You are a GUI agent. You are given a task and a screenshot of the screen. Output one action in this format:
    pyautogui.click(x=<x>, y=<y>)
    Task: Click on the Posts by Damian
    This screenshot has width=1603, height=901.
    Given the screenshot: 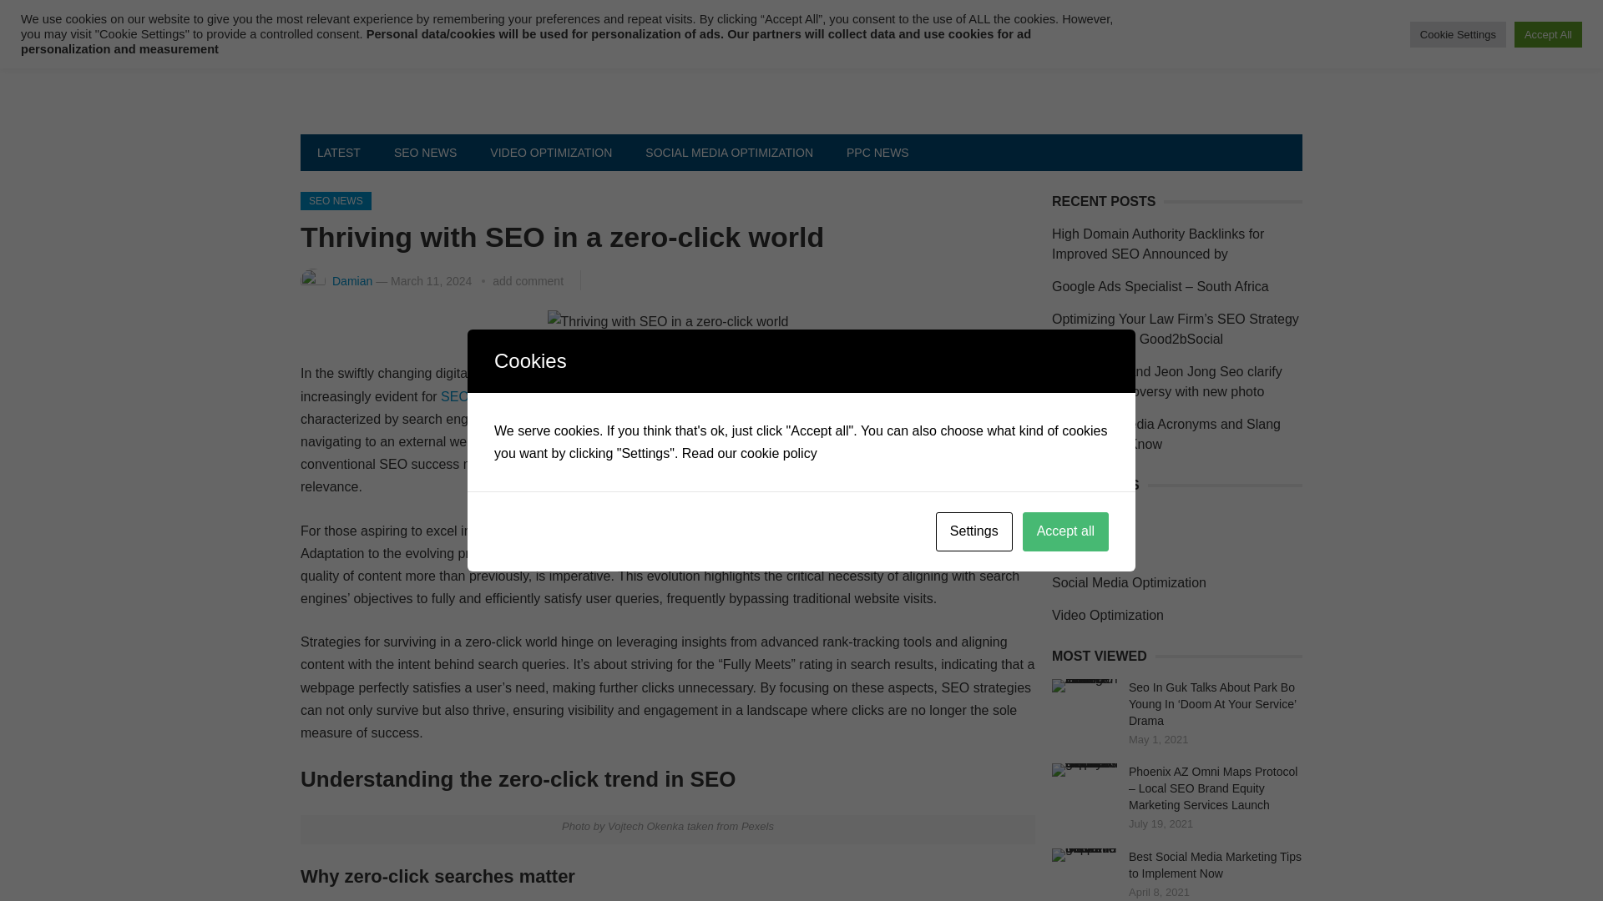 What is the action you would take?
    pyautogui.click(x=351, y=280)
    